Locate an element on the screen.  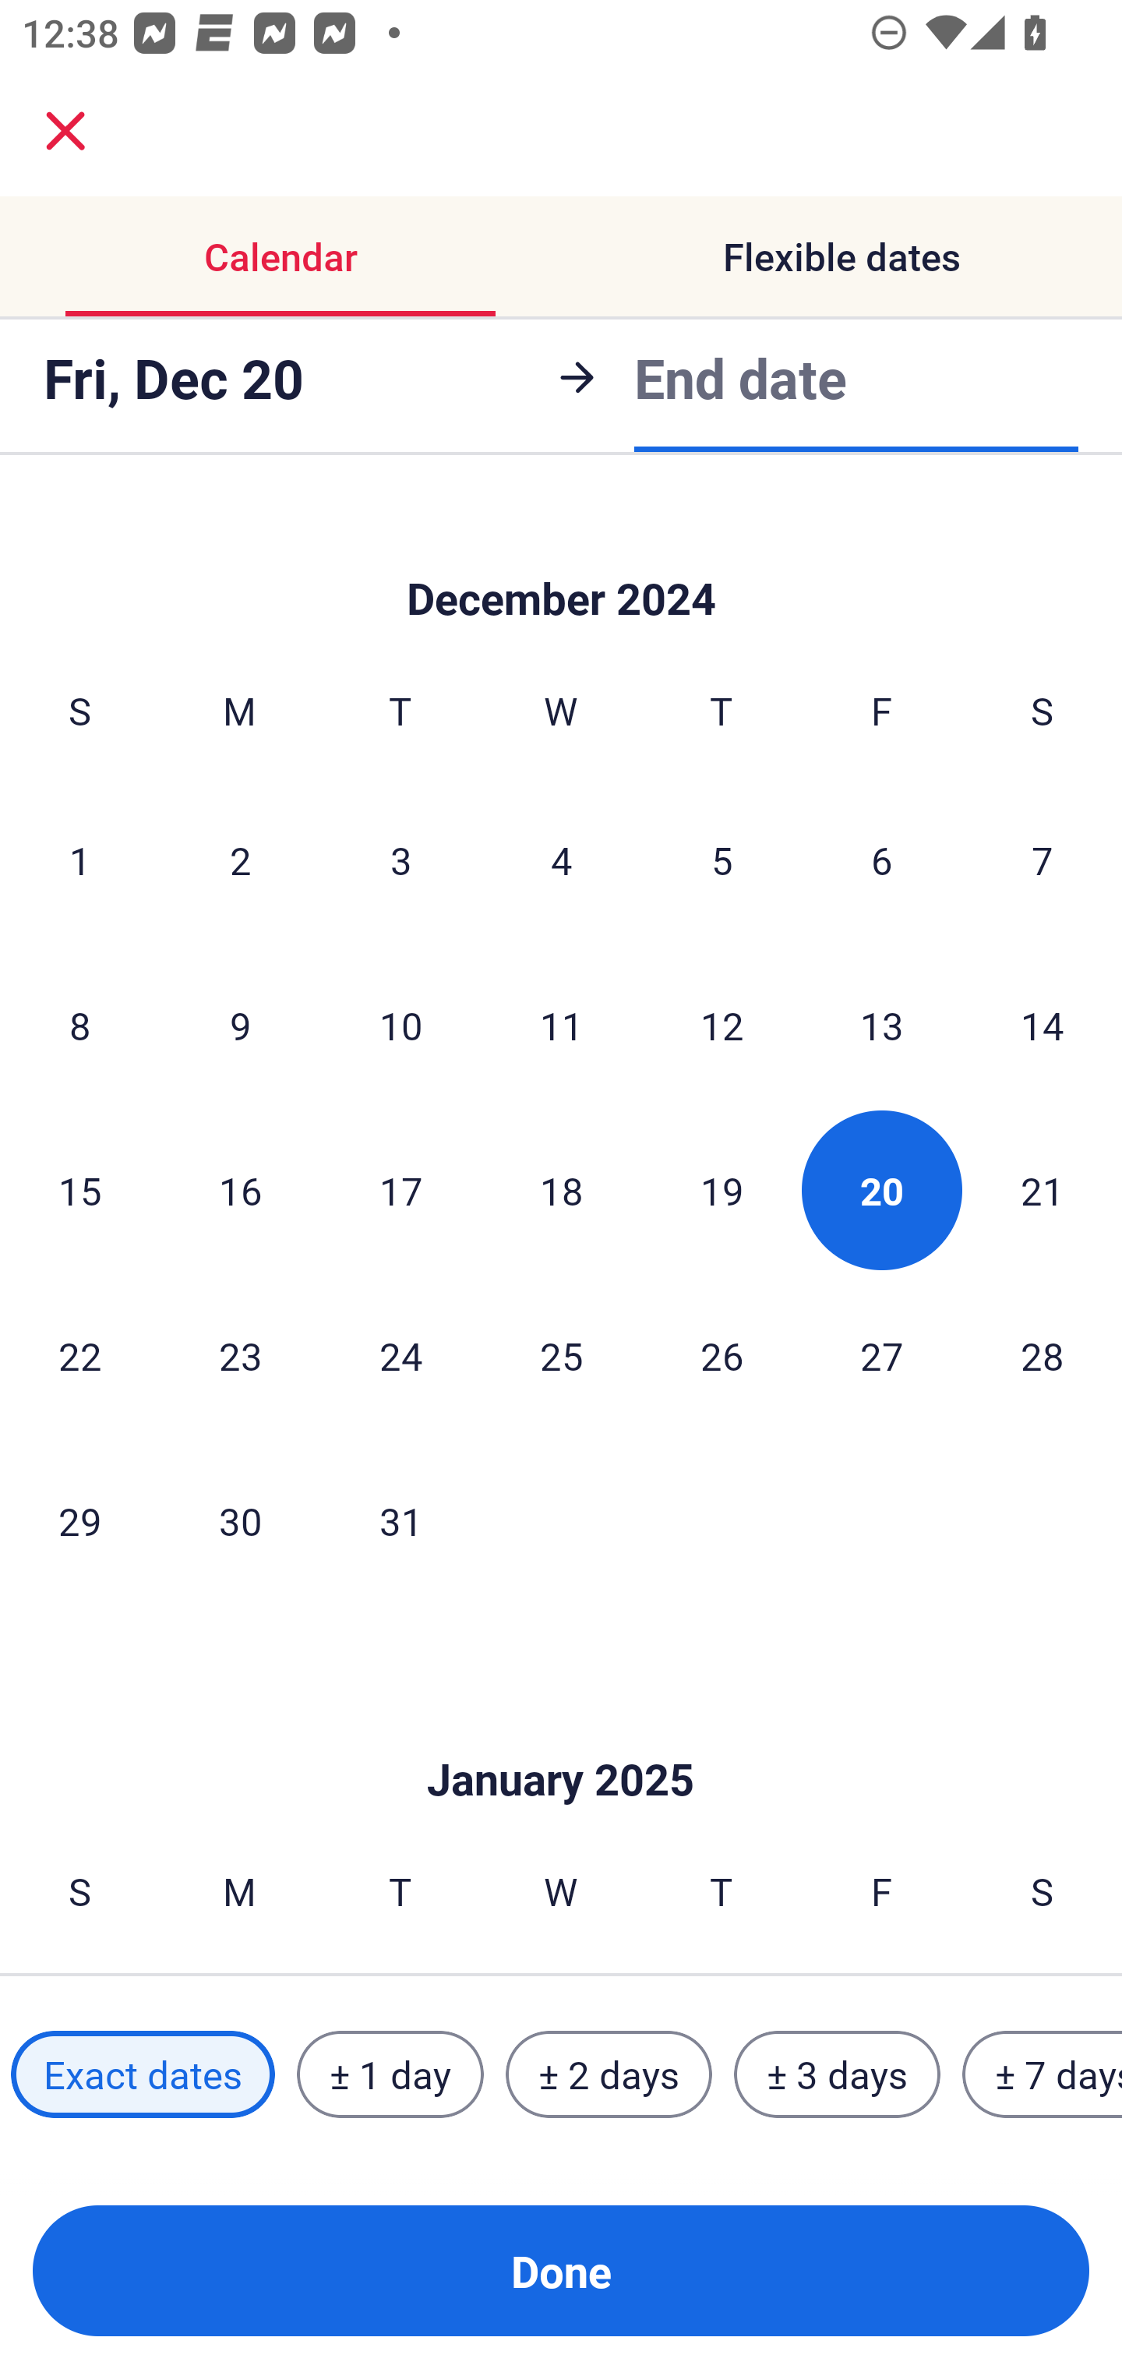
23 Monday, December 23, 2024 is located at coordinates (240, 1354).